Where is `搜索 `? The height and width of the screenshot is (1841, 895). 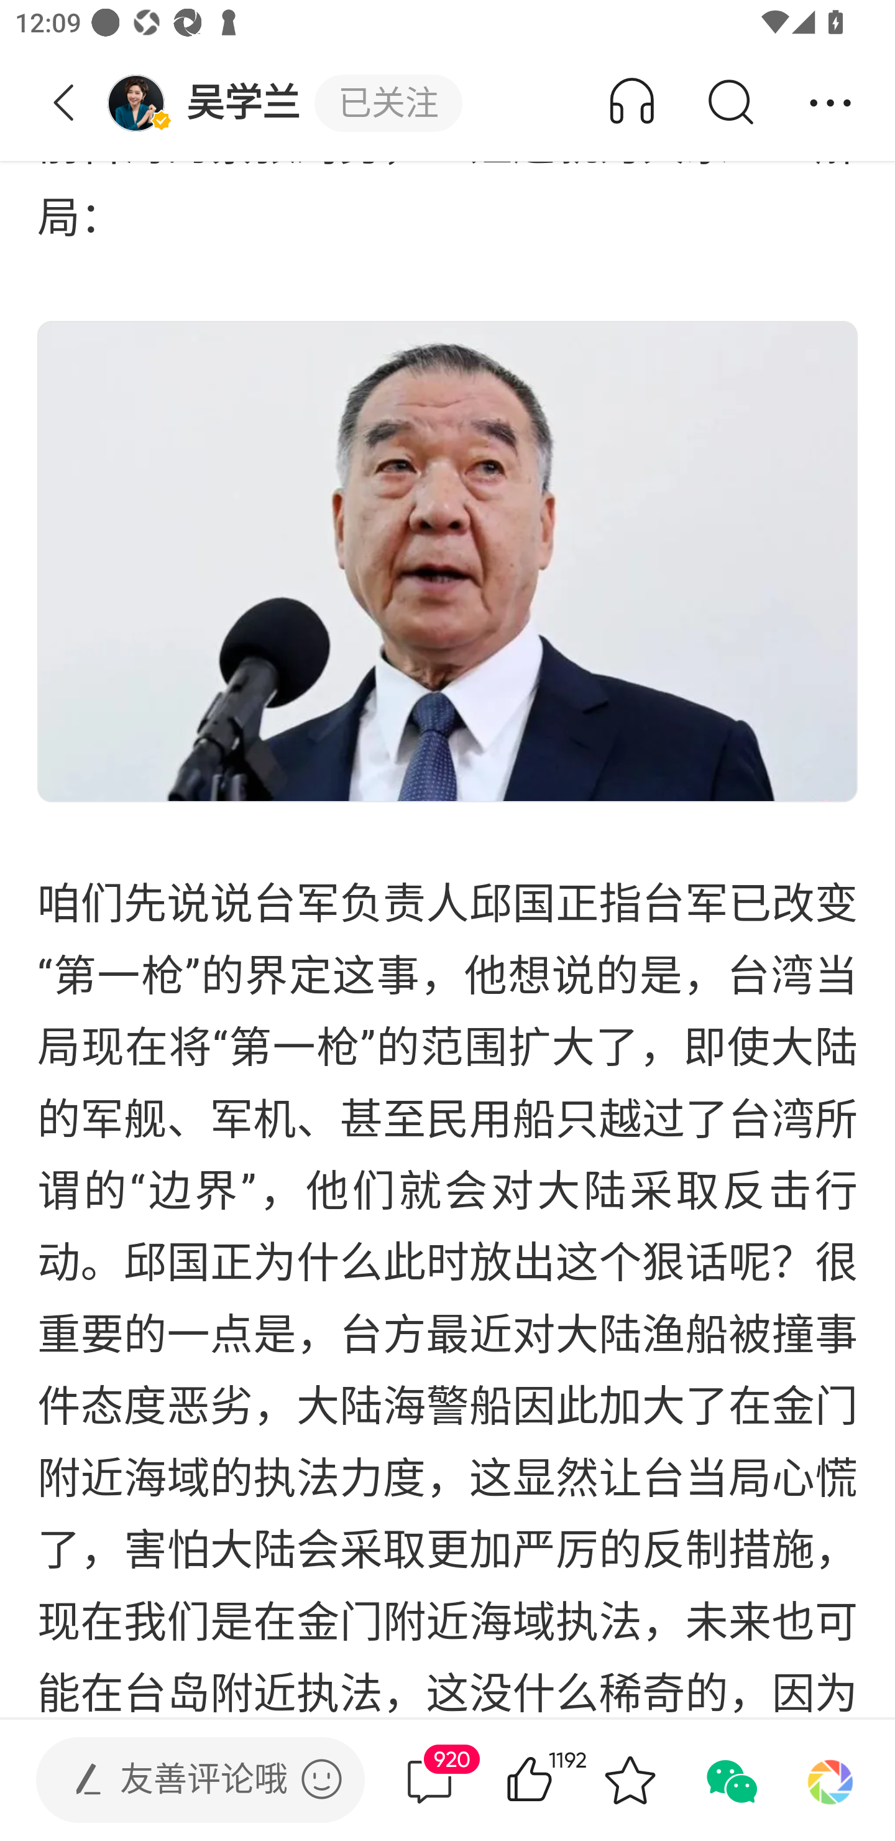 搜索  is located at coordinates (730, 103).